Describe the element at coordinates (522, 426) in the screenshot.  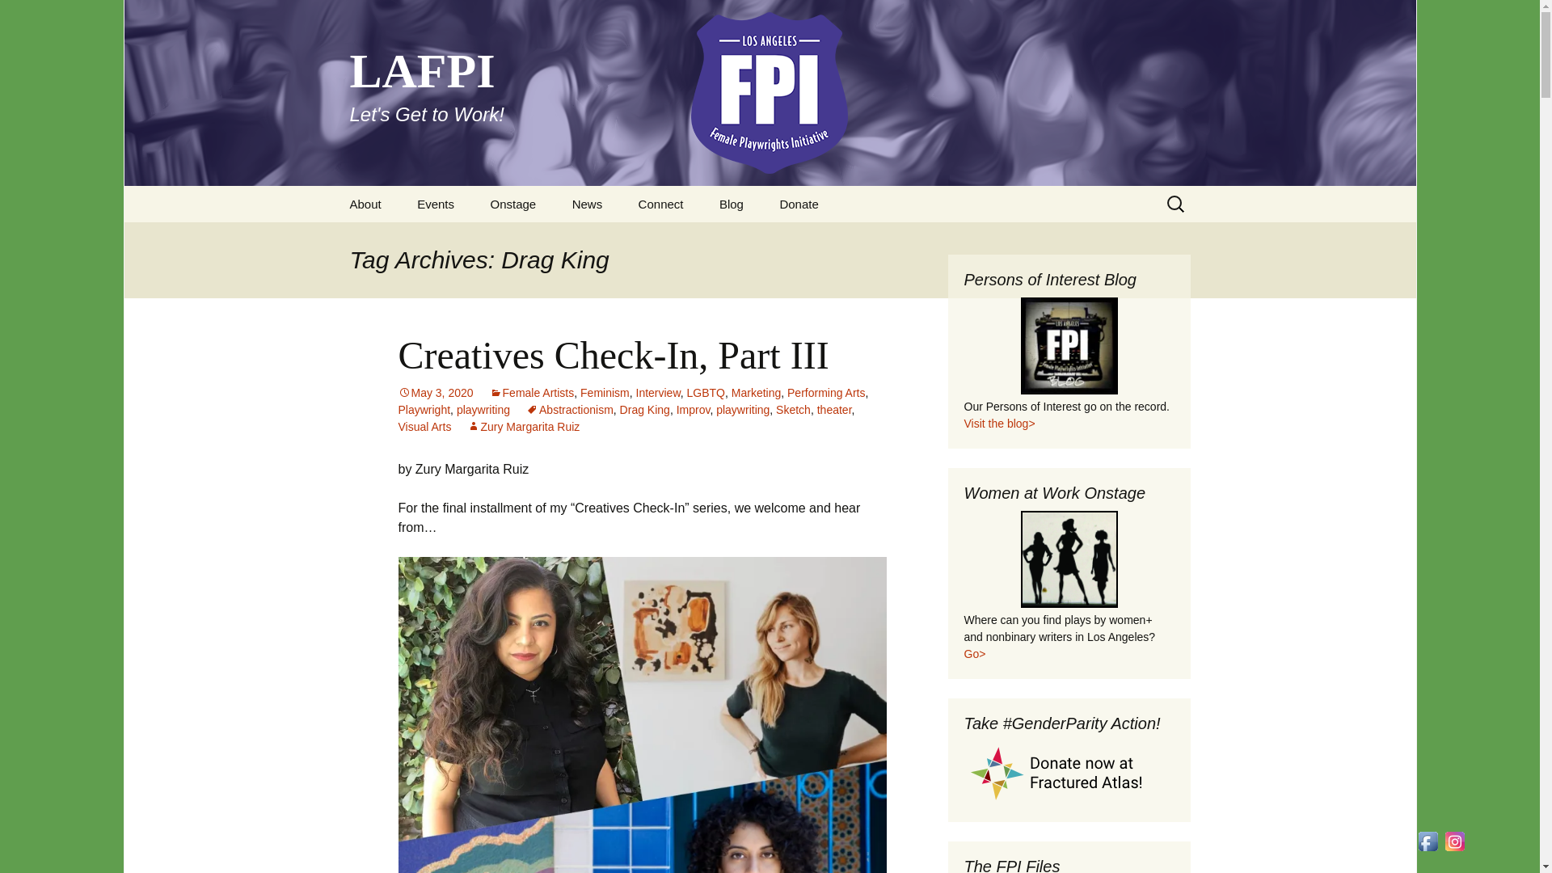
I see `Zury Margarita Ruiz` at that location.